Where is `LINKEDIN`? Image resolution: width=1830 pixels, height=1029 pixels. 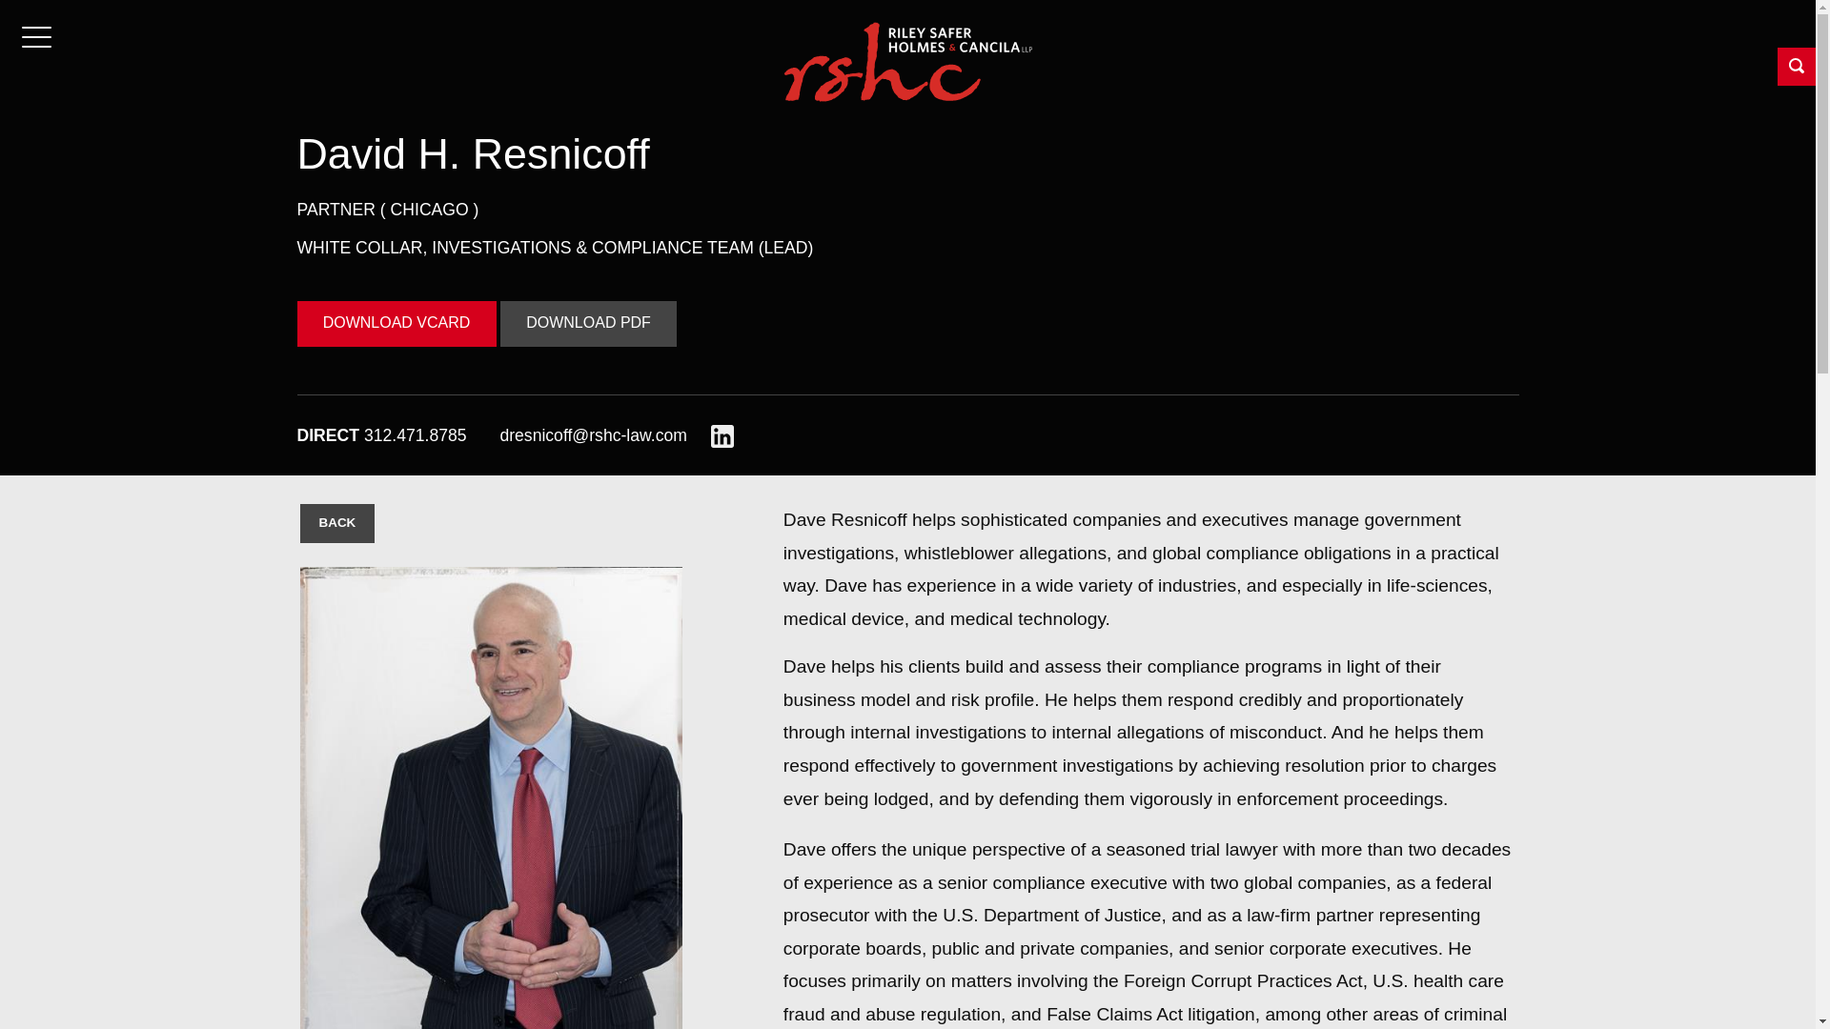 LINKEDIN is located at coordinates (91, 930).